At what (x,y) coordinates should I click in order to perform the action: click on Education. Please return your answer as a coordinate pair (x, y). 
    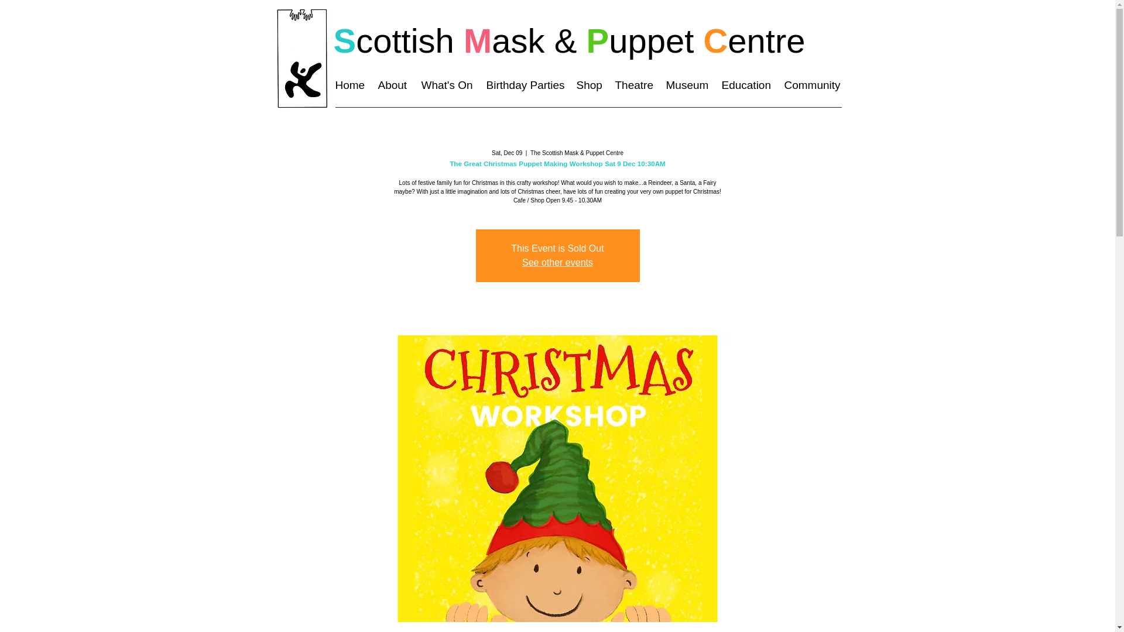
    Looking at the image, I should click on (746, 85).